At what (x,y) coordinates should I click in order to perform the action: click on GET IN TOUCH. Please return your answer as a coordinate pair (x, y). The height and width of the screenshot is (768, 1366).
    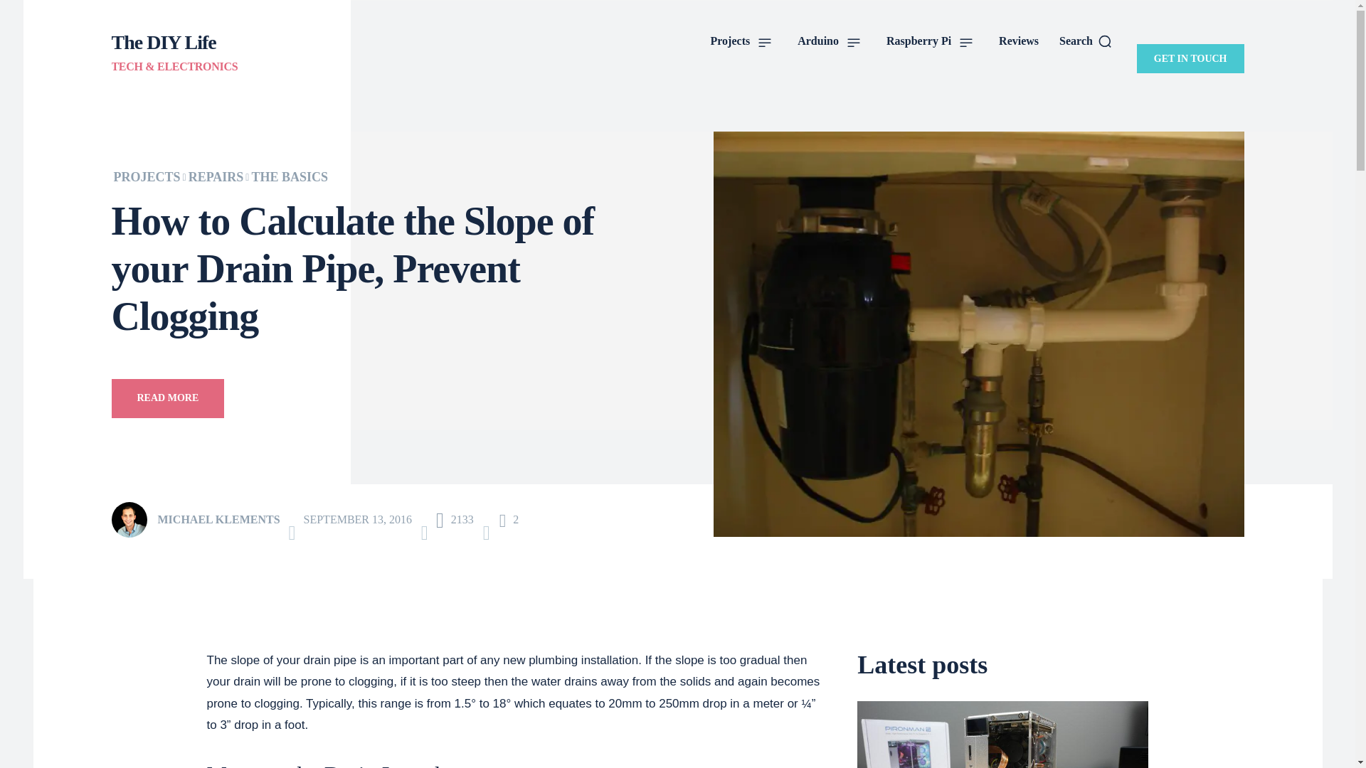
    Looking at the image, I should click on (1190, 58).